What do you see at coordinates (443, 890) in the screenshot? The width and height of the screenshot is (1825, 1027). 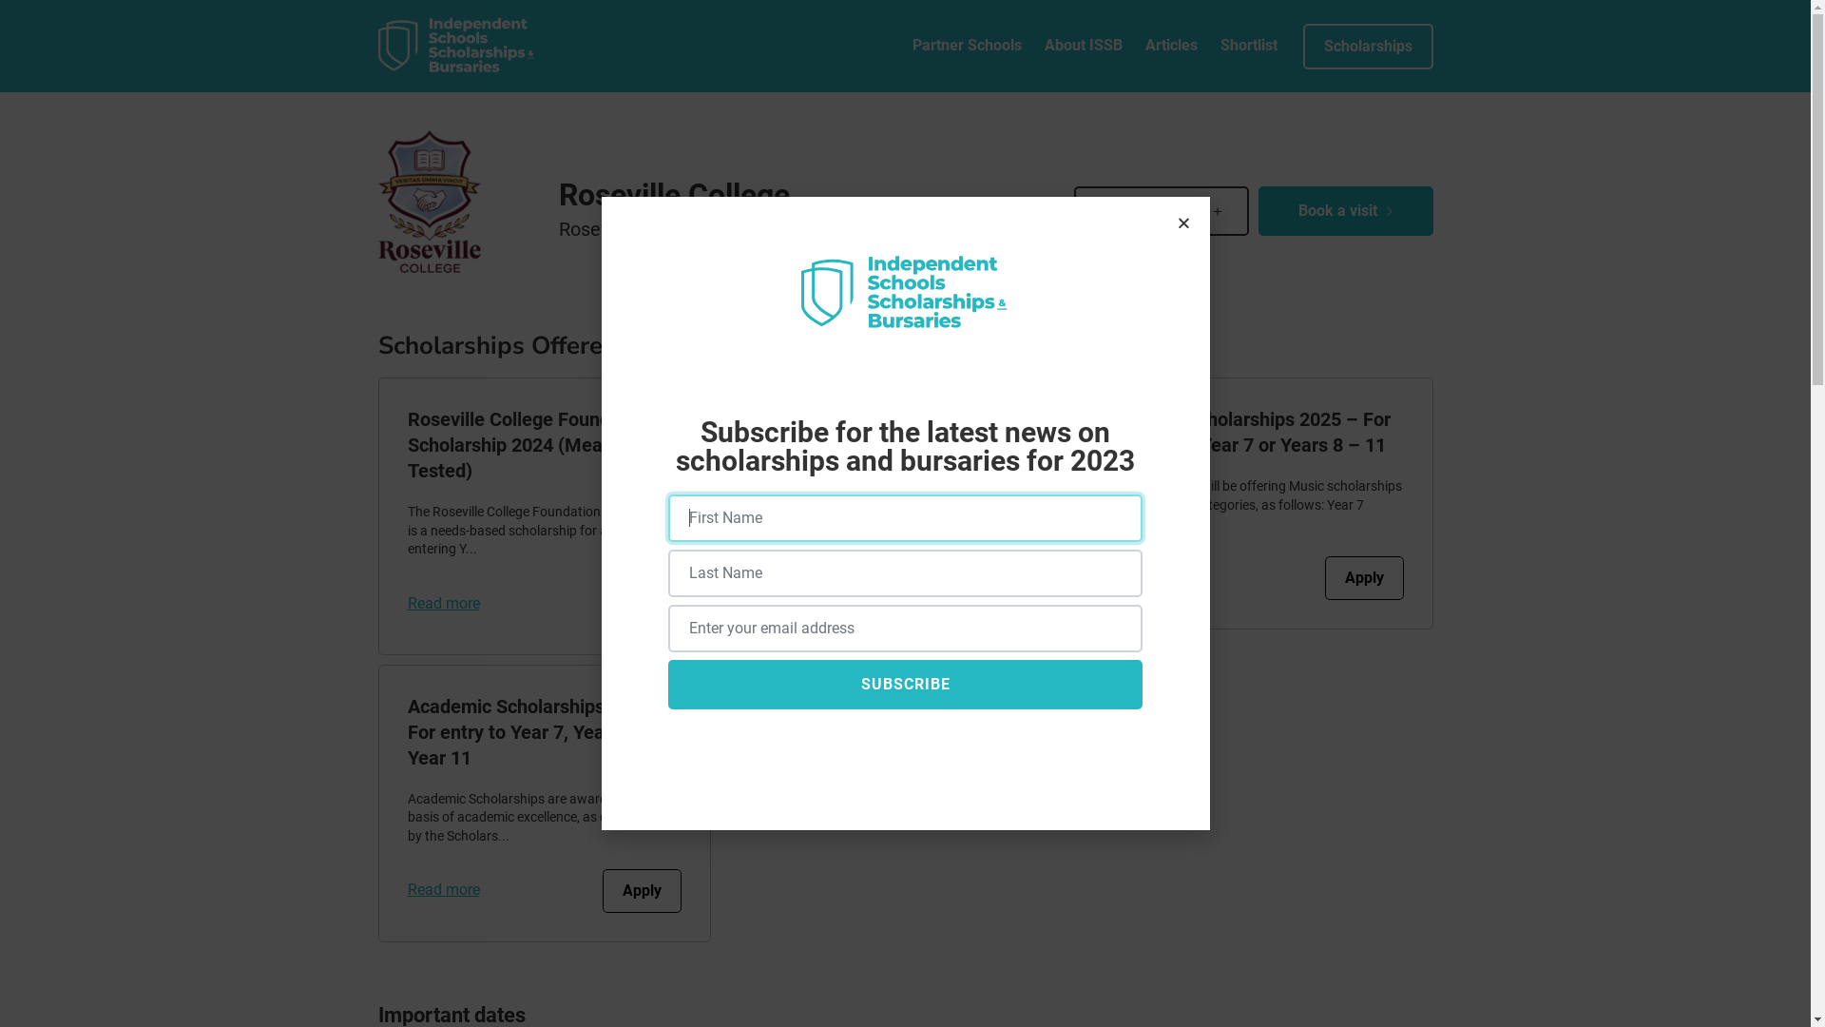 I see `Read more` at bounding box center [443, 890].